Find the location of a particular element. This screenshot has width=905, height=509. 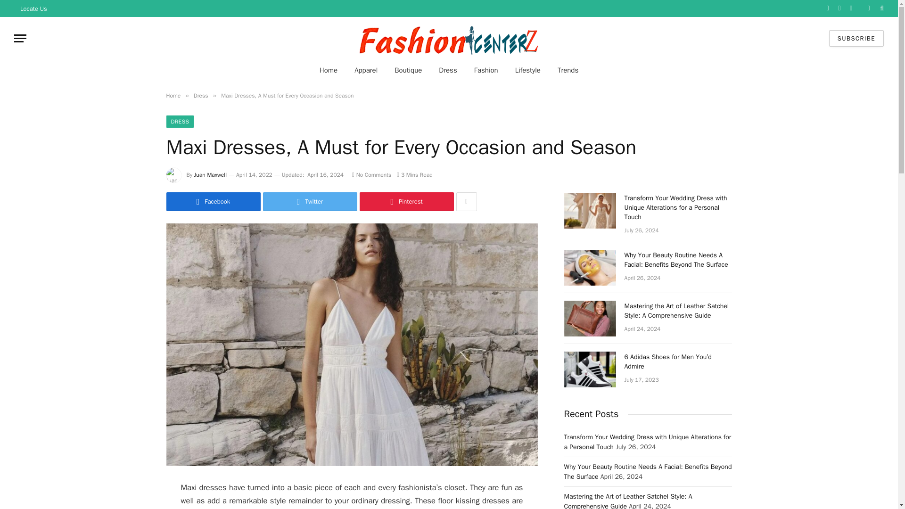

Switch to Dark Design - easier on eyes. is located at coordinates (868, 8).